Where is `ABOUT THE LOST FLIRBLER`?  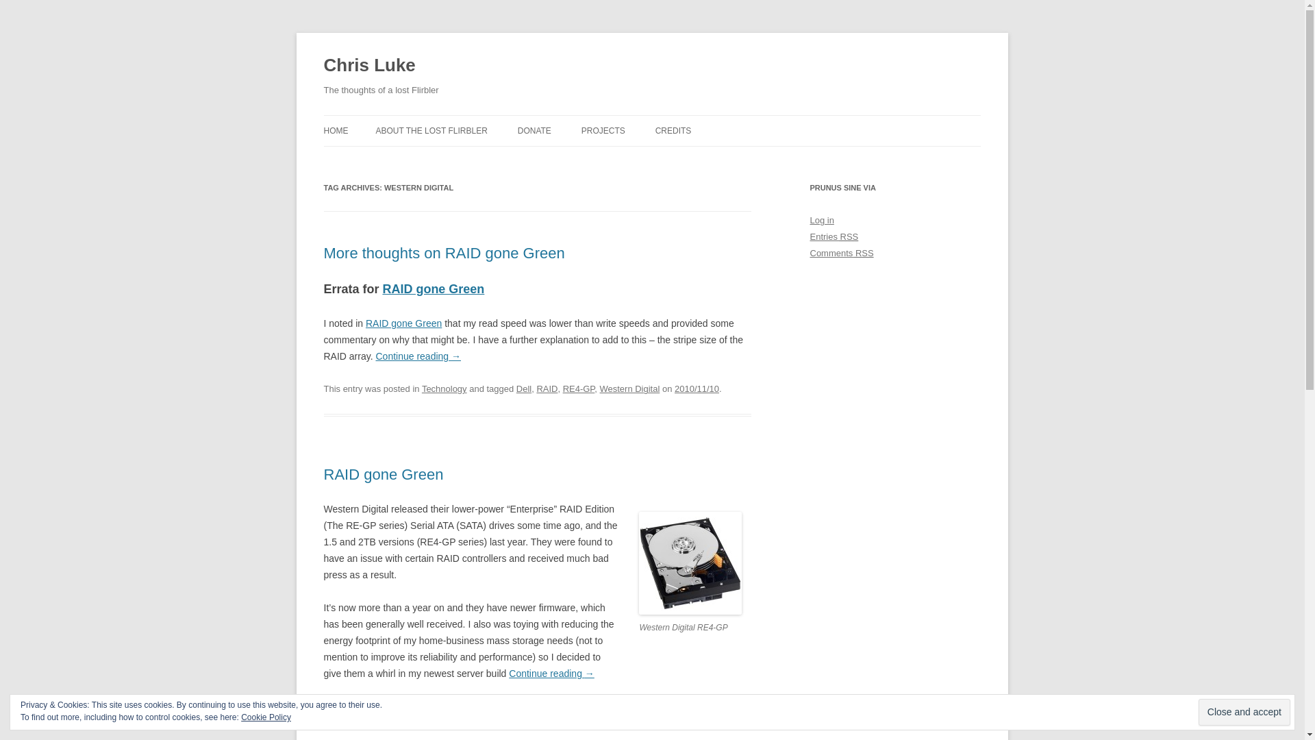
ABOUT THE LOST FLIRBLER is located at coordinates (430, 130).